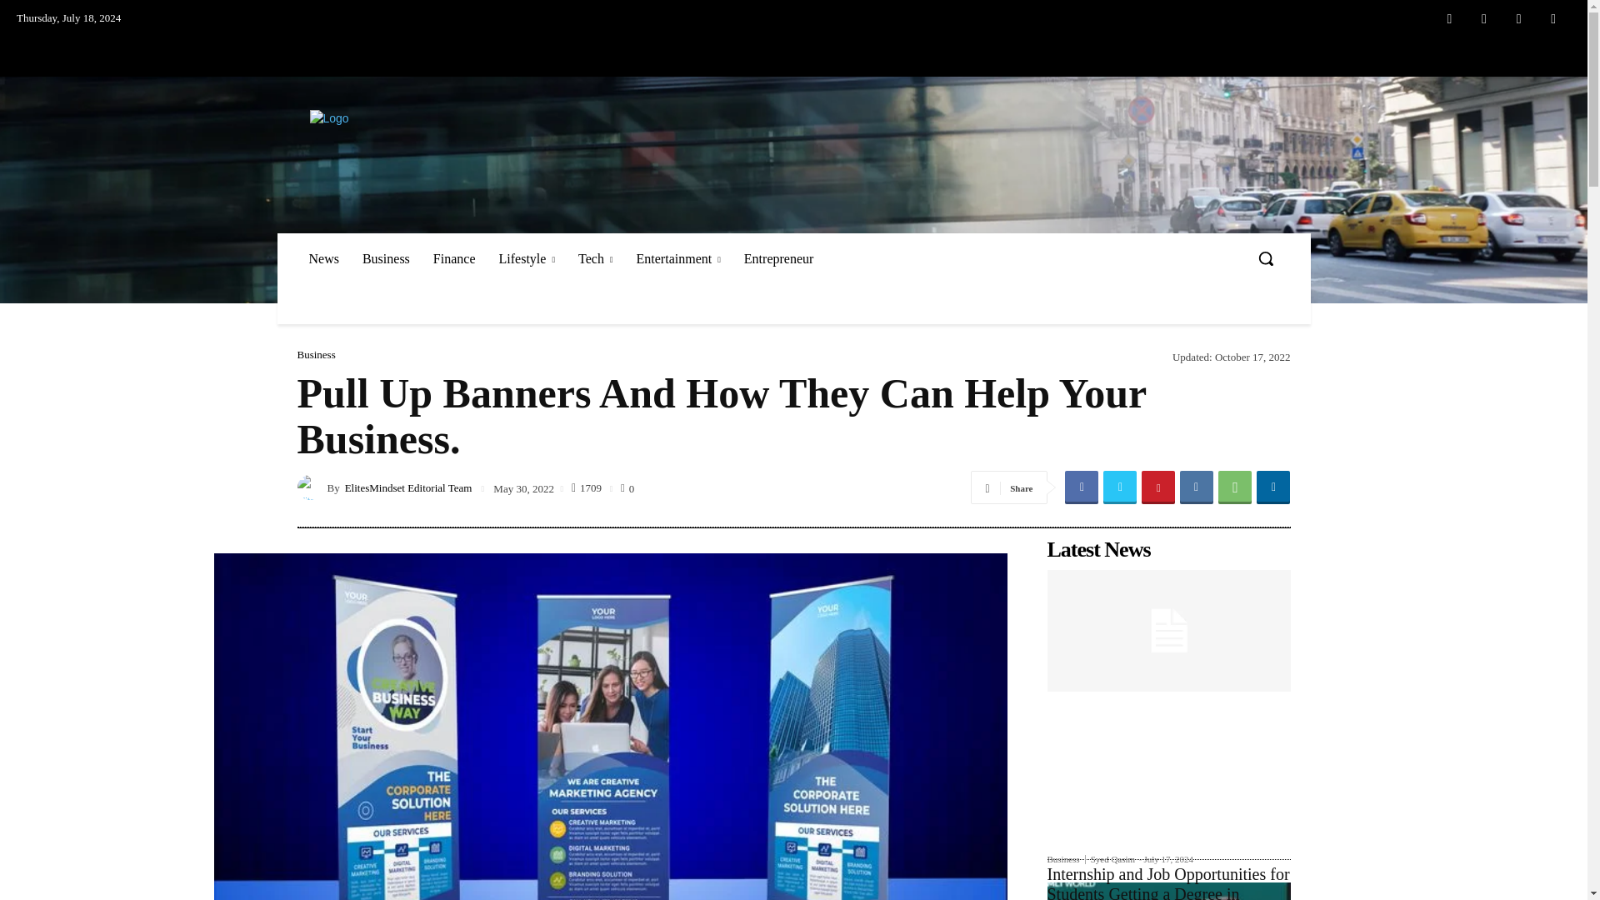 The height and width of the screenshot is (900, 1600). What do you see at coordinates (1449, 19) in the screenshot?
I see `Facebook` at bounding box center [1449, 19].